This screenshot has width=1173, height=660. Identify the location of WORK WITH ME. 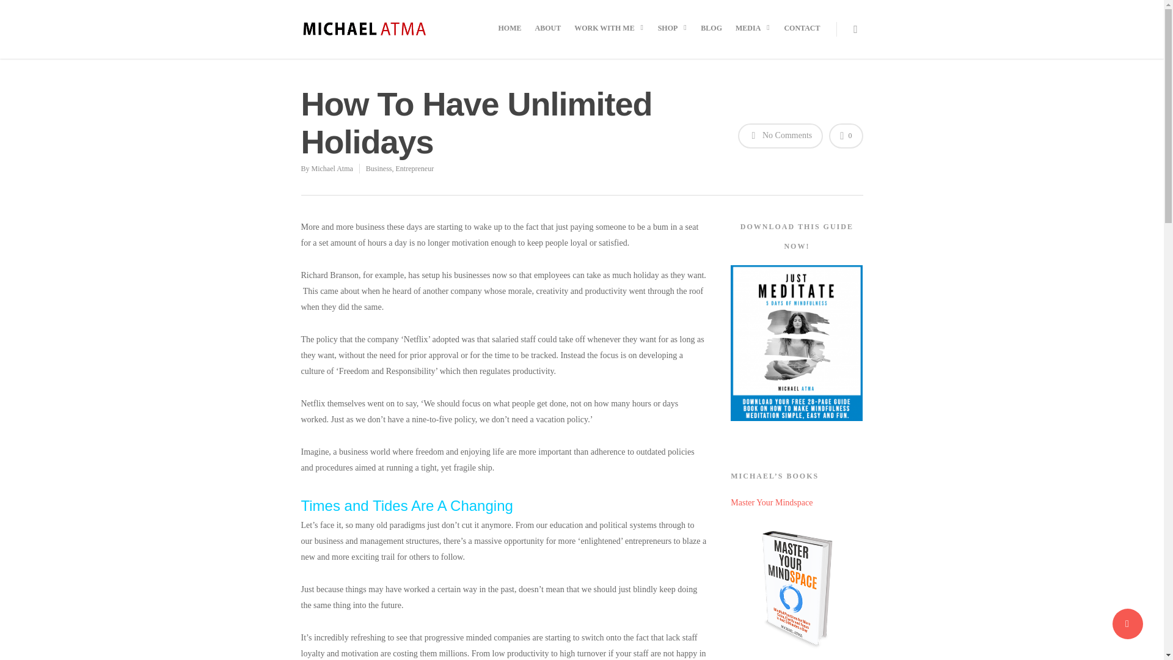
(608, 38).